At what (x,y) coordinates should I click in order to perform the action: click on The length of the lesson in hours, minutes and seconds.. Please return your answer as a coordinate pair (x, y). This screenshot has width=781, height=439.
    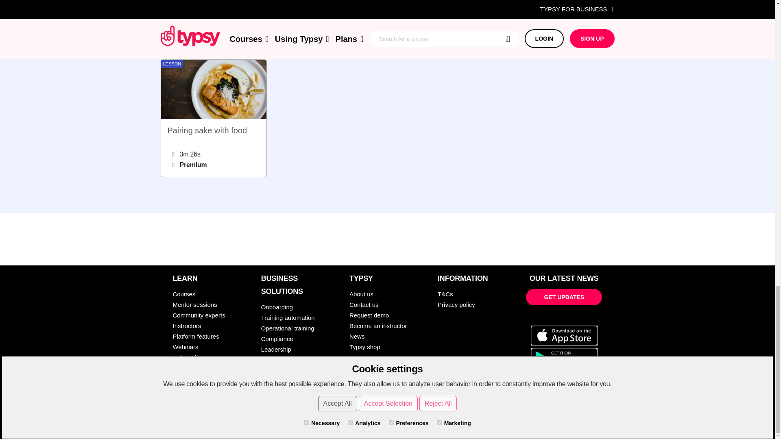
    Looking at the image, I should click on (173, 27).